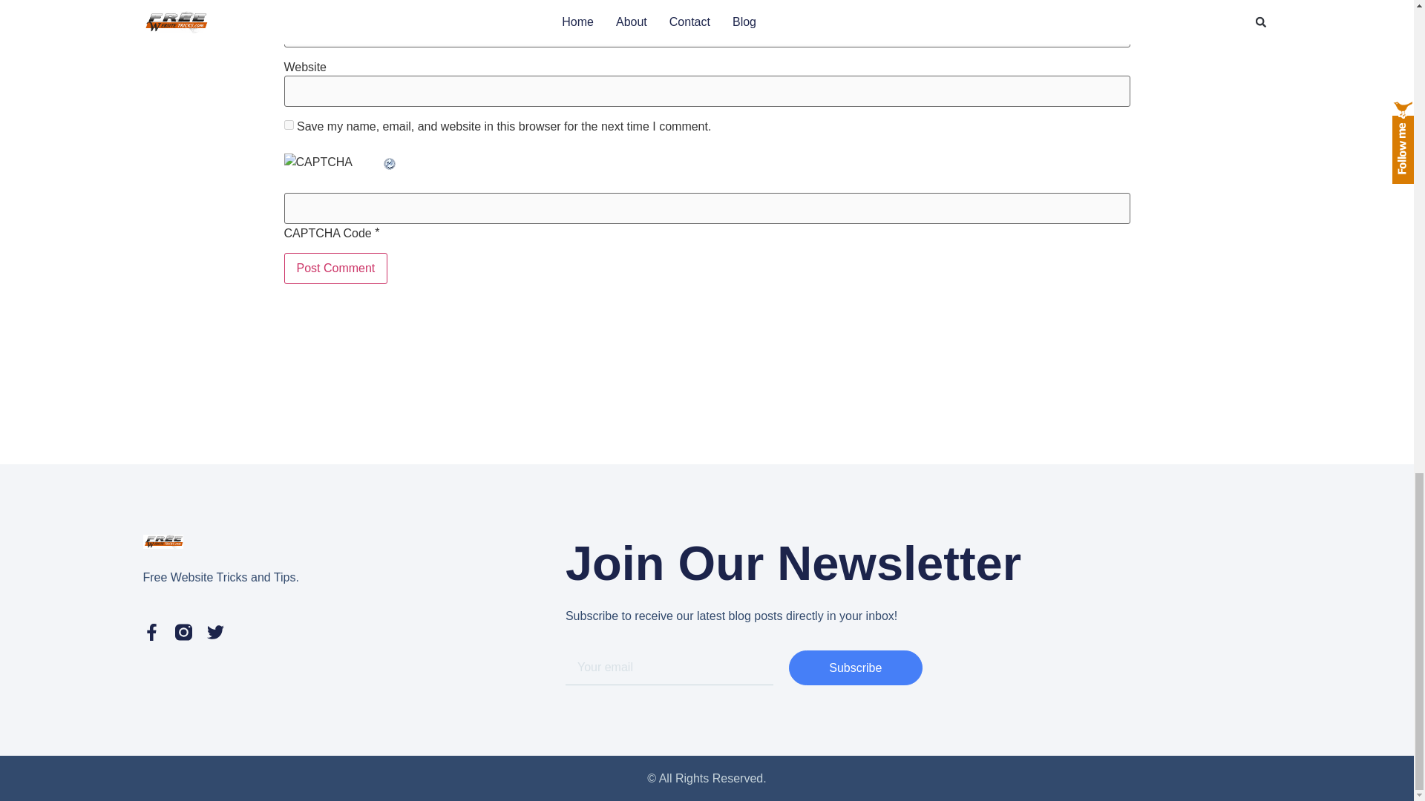  Describe the element at coordinates (335, 268) in the screenshot. I see `Post Comment` at that location.